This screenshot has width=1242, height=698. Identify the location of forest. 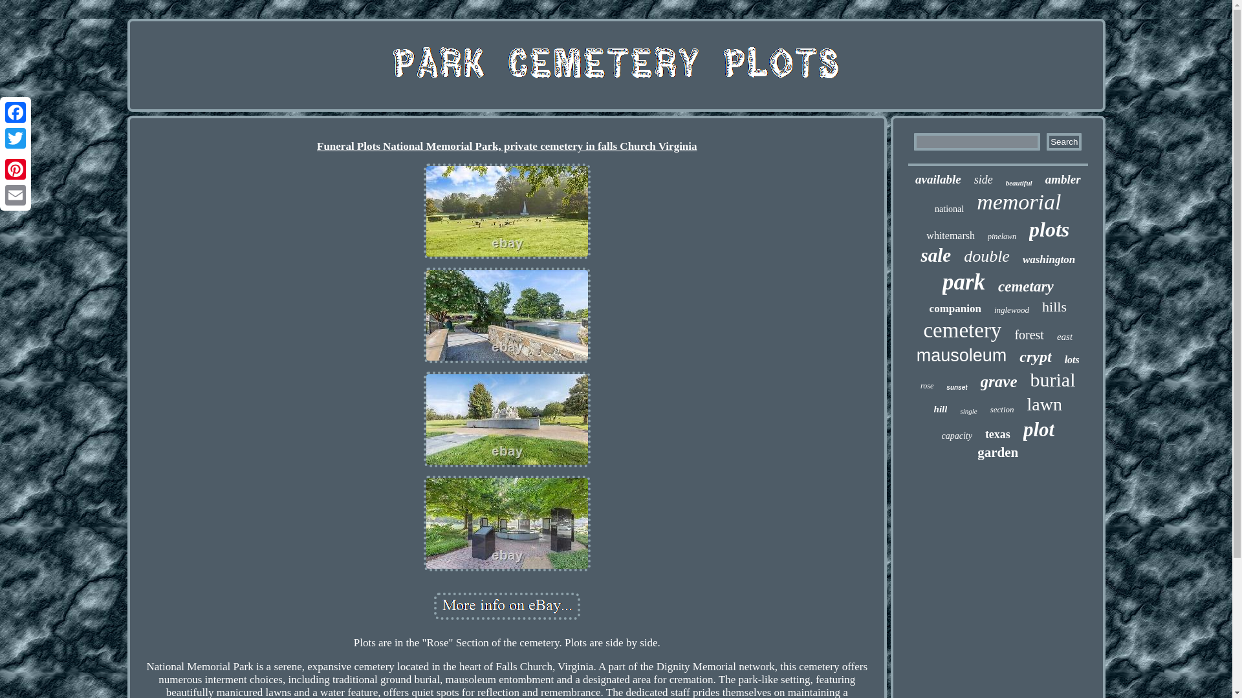
(1029, 335).